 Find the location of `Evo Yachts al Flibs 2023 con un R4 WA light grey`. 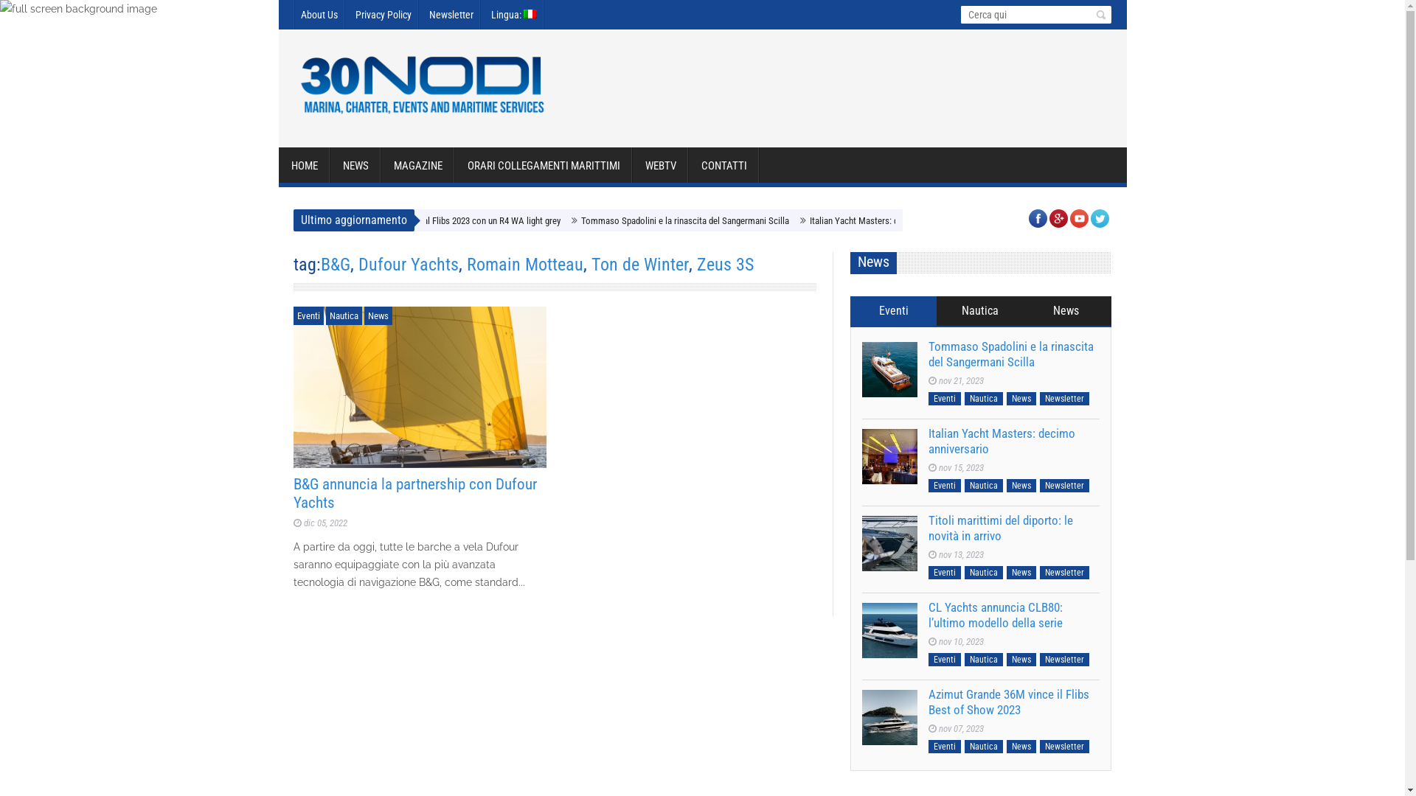

Evo Yachts al Flibs 2023 con un R4 WA light grey is located at coordinates (634, 221).